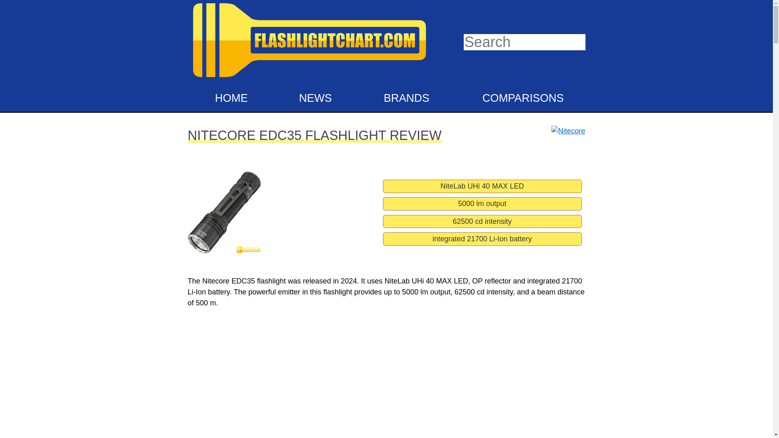  Describe the element at coordinates (519, 98) in the screenshot. I see `Popular comparisons` at that location.